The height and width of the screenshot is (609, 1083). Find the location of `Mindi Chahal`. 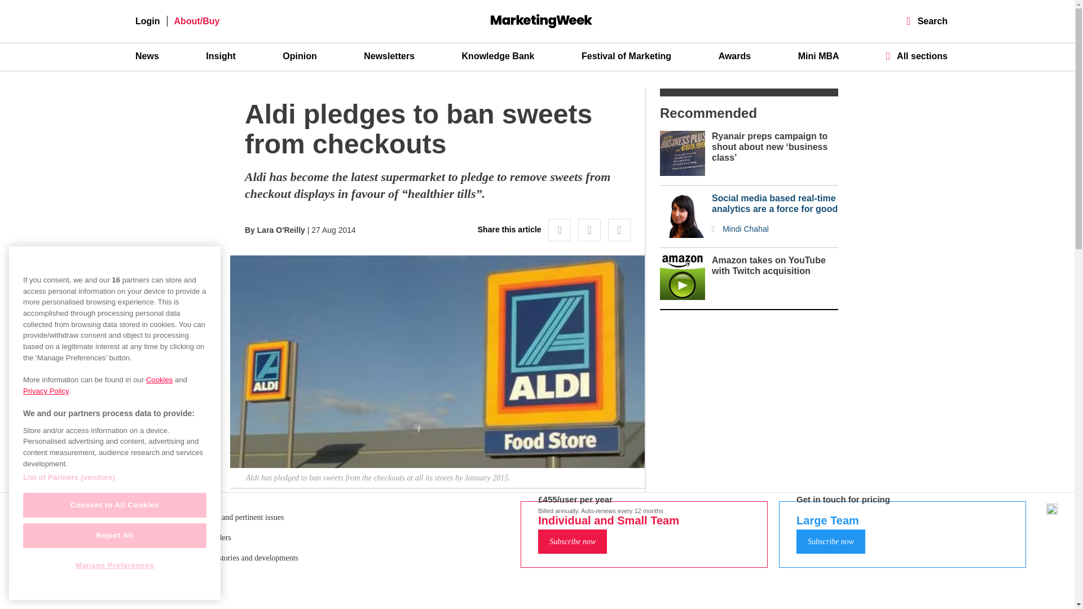

Mindi Chahal is located at coordinates (775, 229).